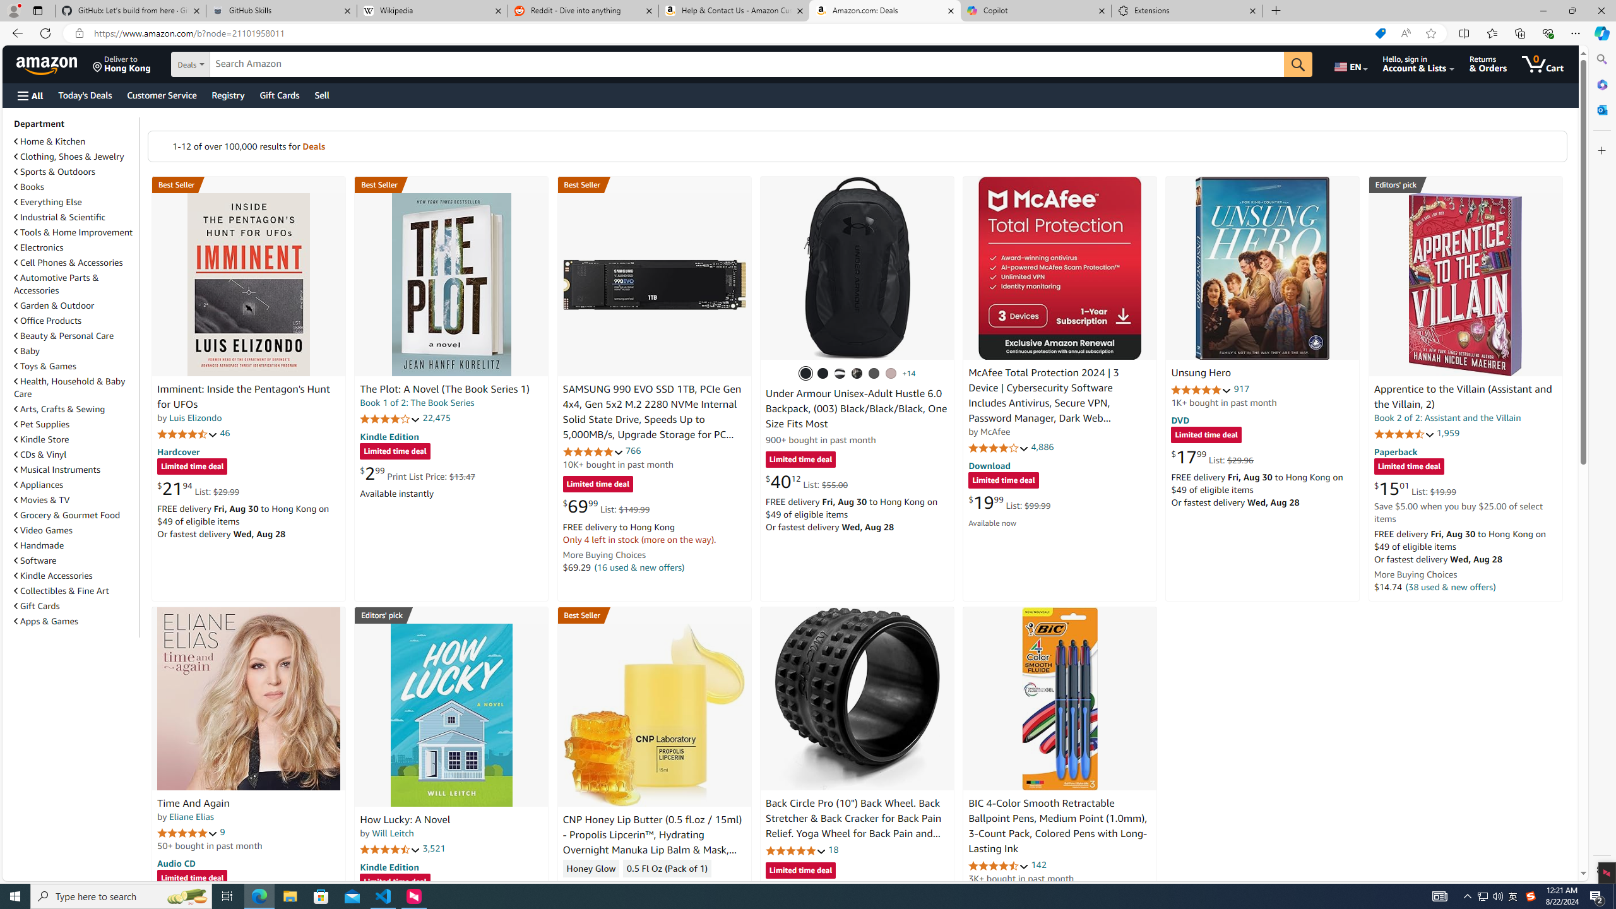  Describe the element at coordinates (434, 848) in the screenshot. I see `3,521` at that location.